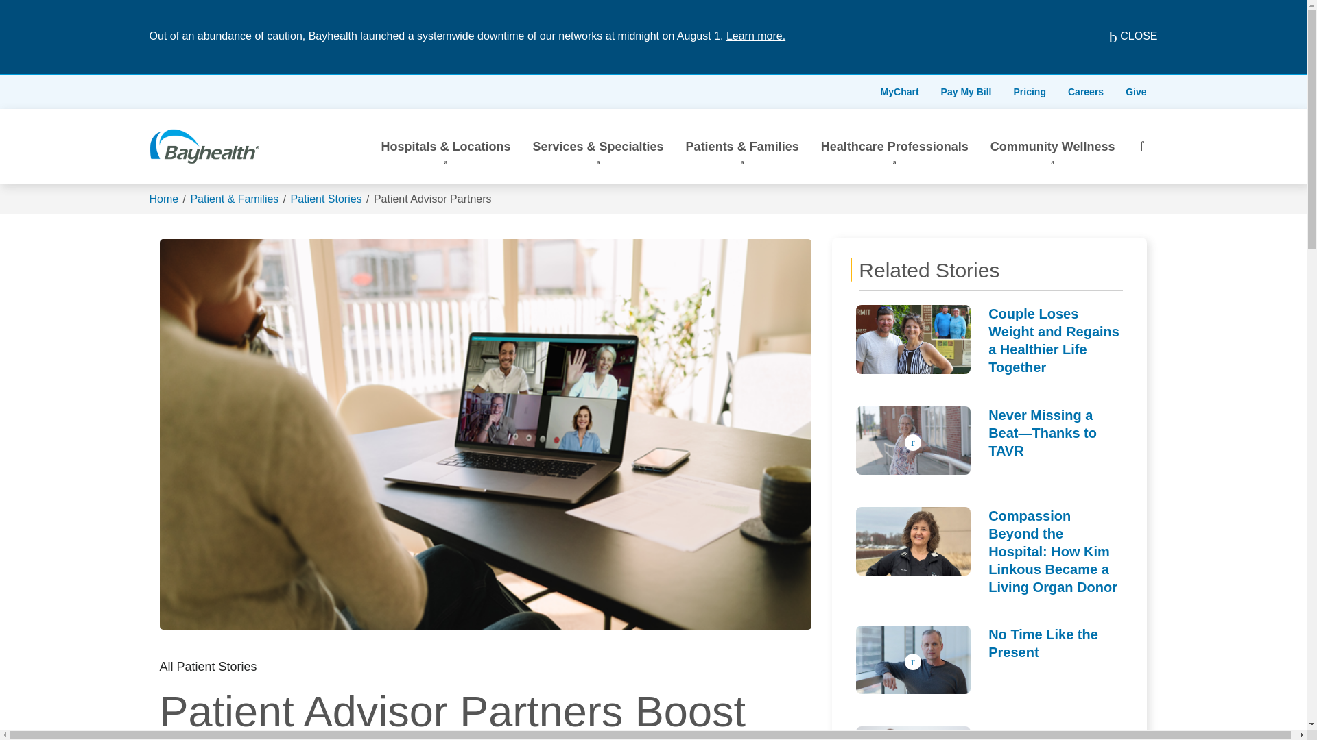 This screenshot has height=740, width=1317. I want to click on Learn more., so click(756, 36).